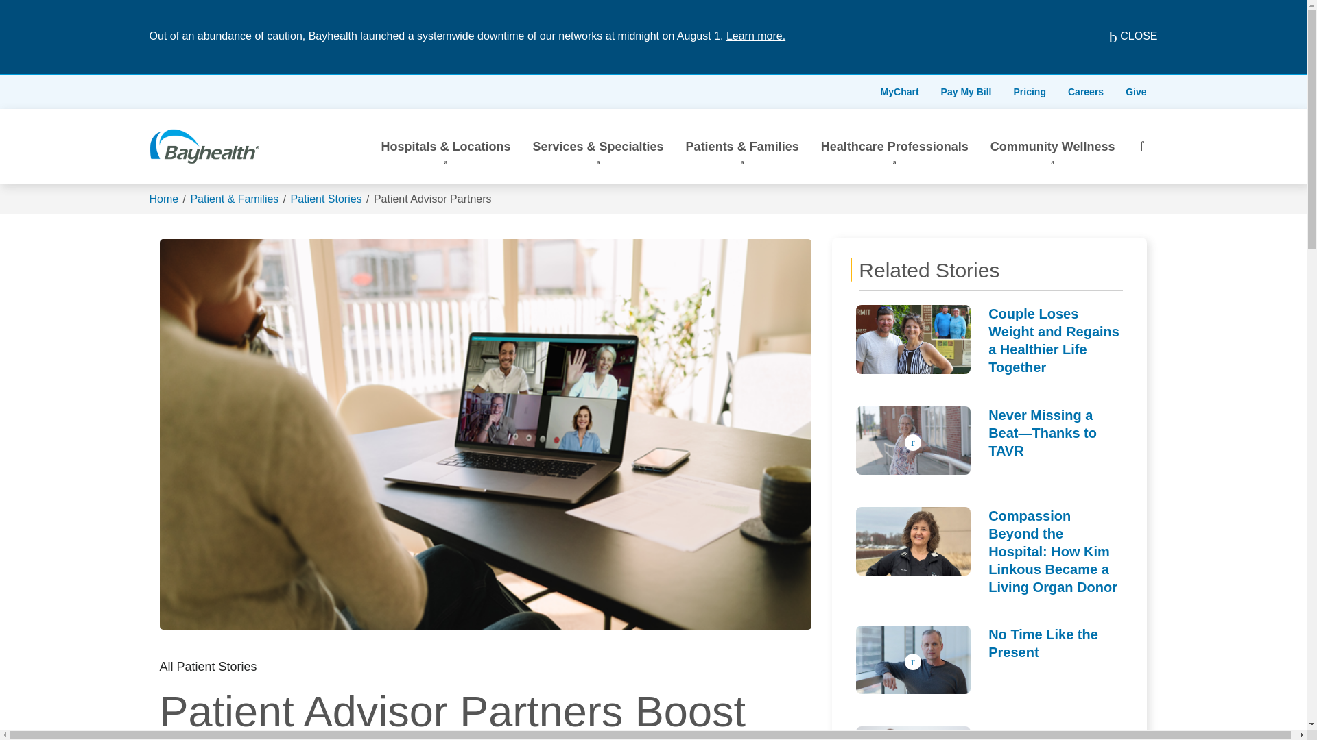 This screenshot has height=740, width=1317. I want to click on Learn more., so click(756, 36).